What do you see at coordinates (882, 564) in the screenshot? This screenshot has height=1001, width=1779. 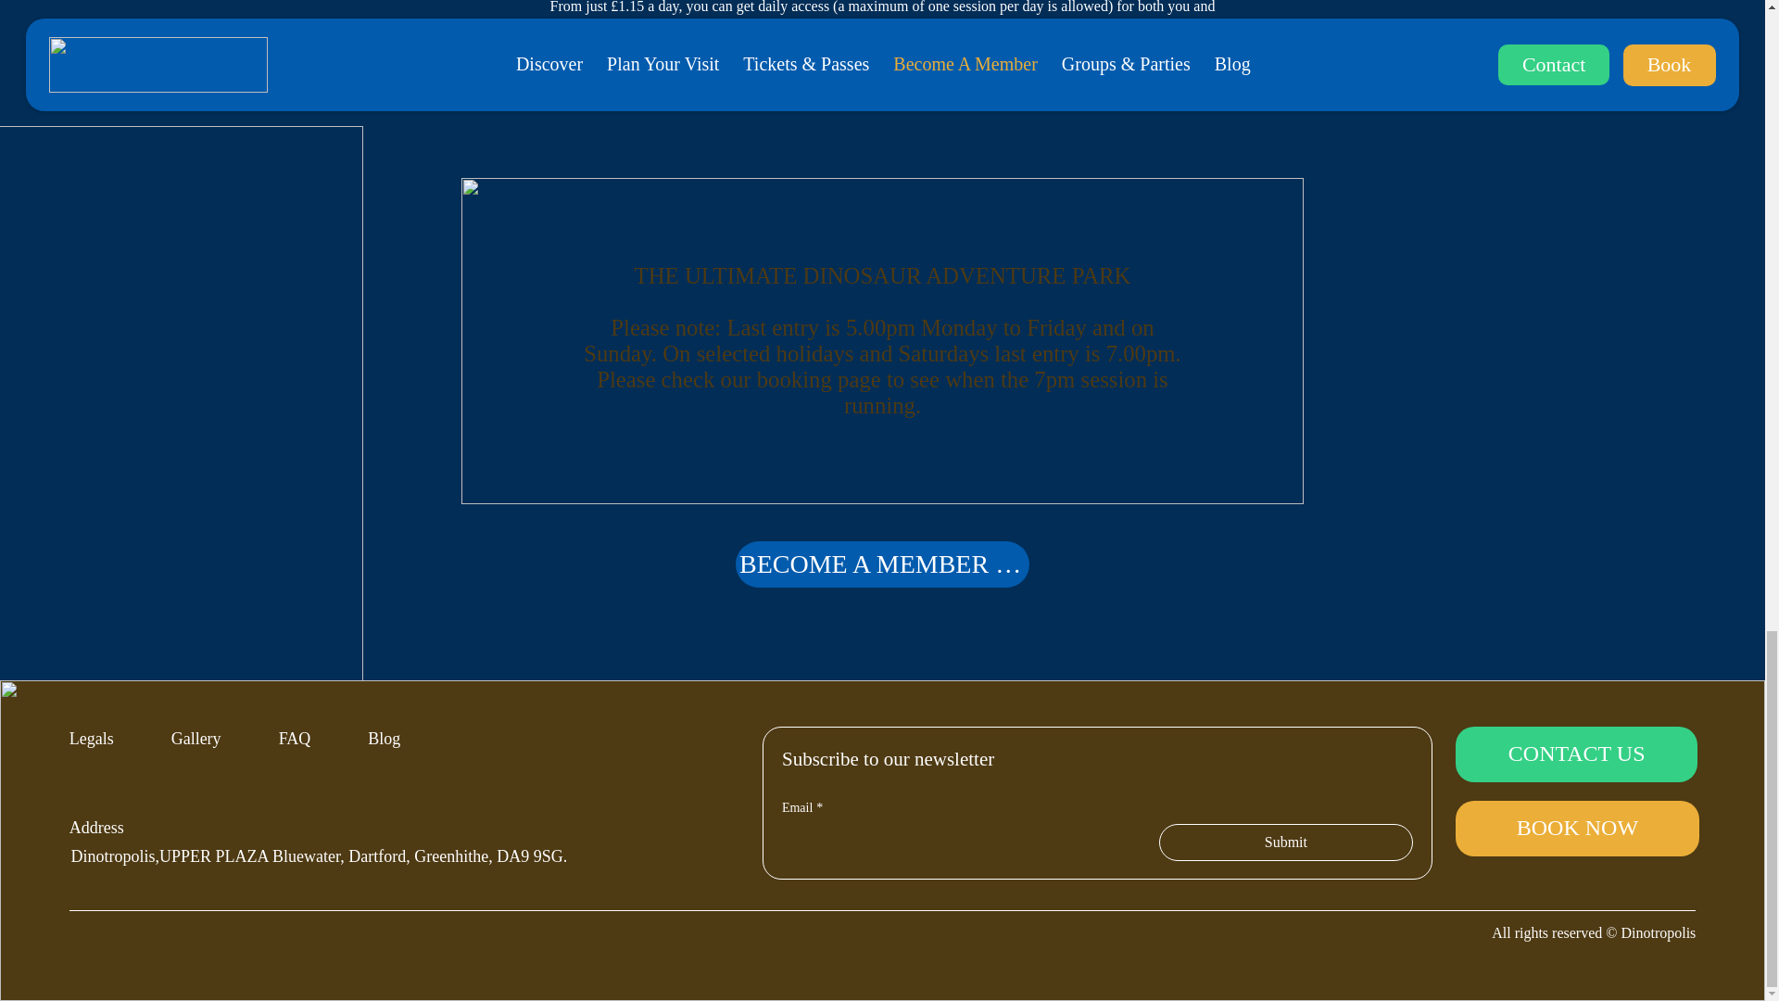 I see `BECOME A MEMBER HERE` at bounding box center [882, 564].